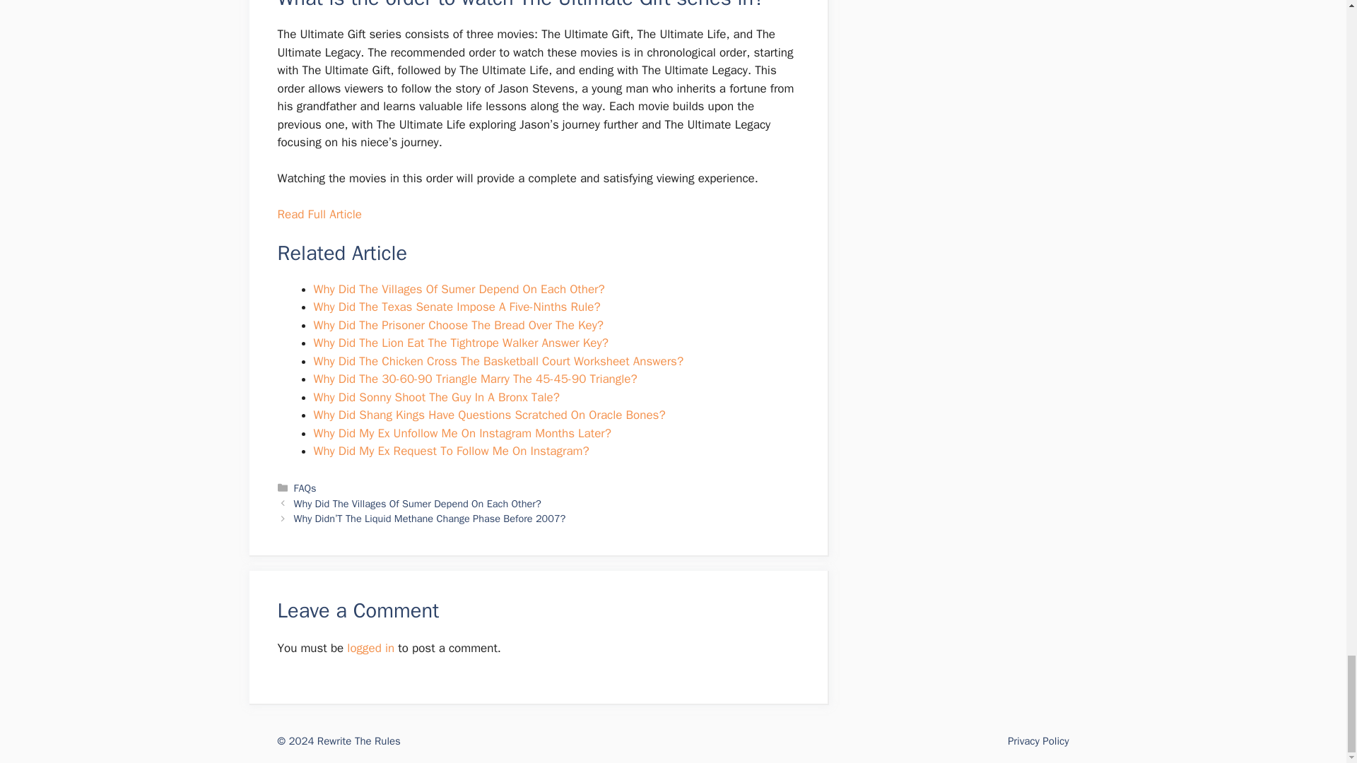 Image resolution: width=1357 pixels, height=763 pixels. Describe the element at coordinates (418, 504) in the screenshot. I see `Why Did The Villages Of Sumer Depend On Each Other?` at that location.